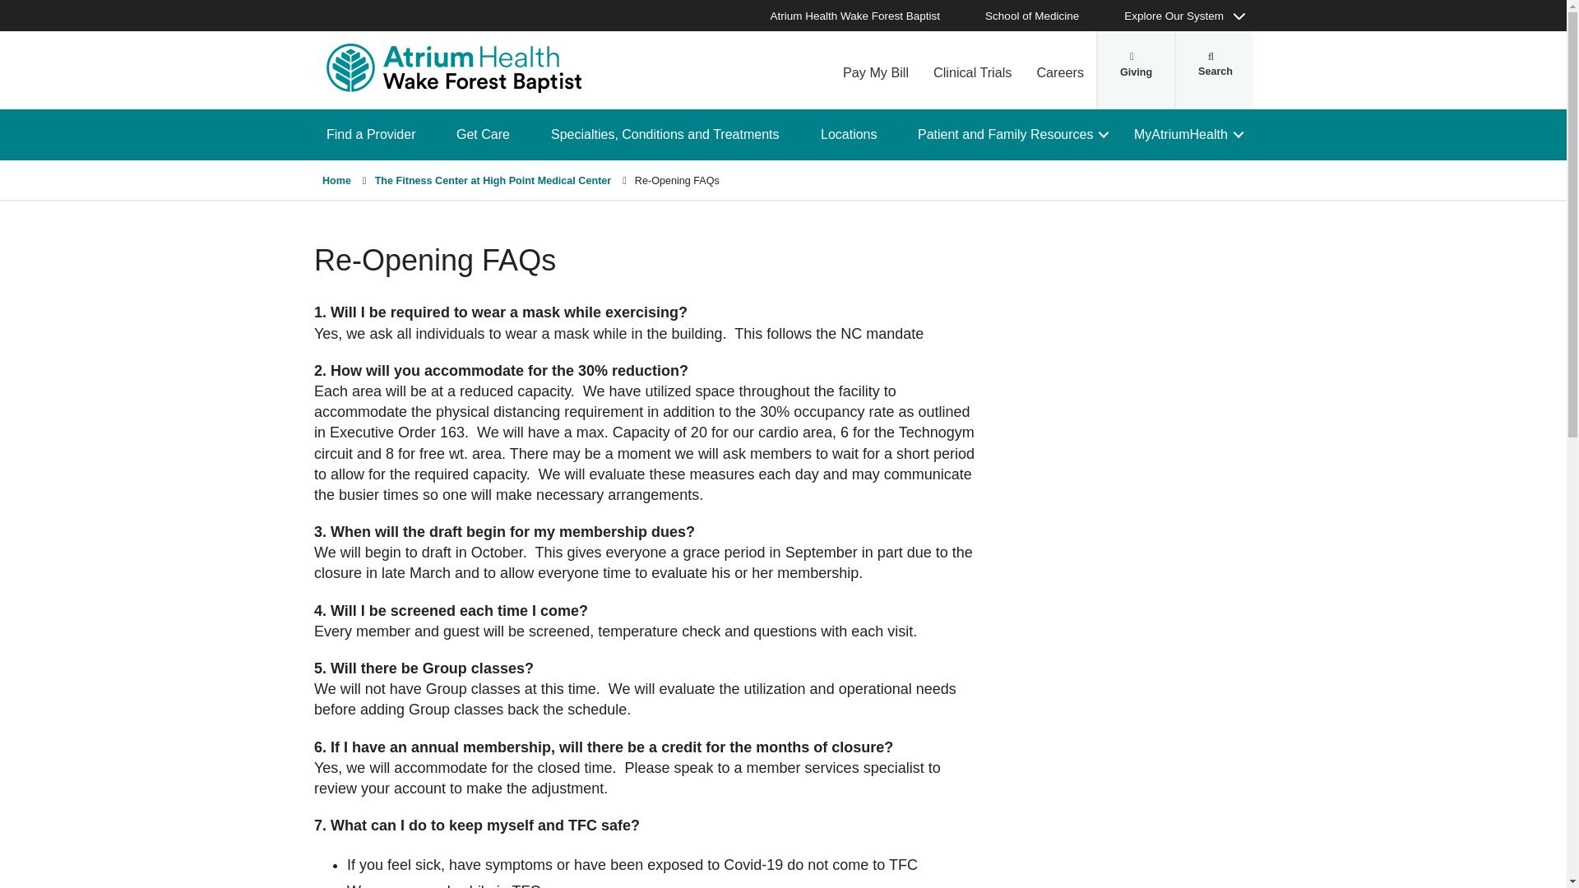 The image size is (1579, 888). I want to click on Atrium Health Wake Forest Baptist, so click(454, 67).